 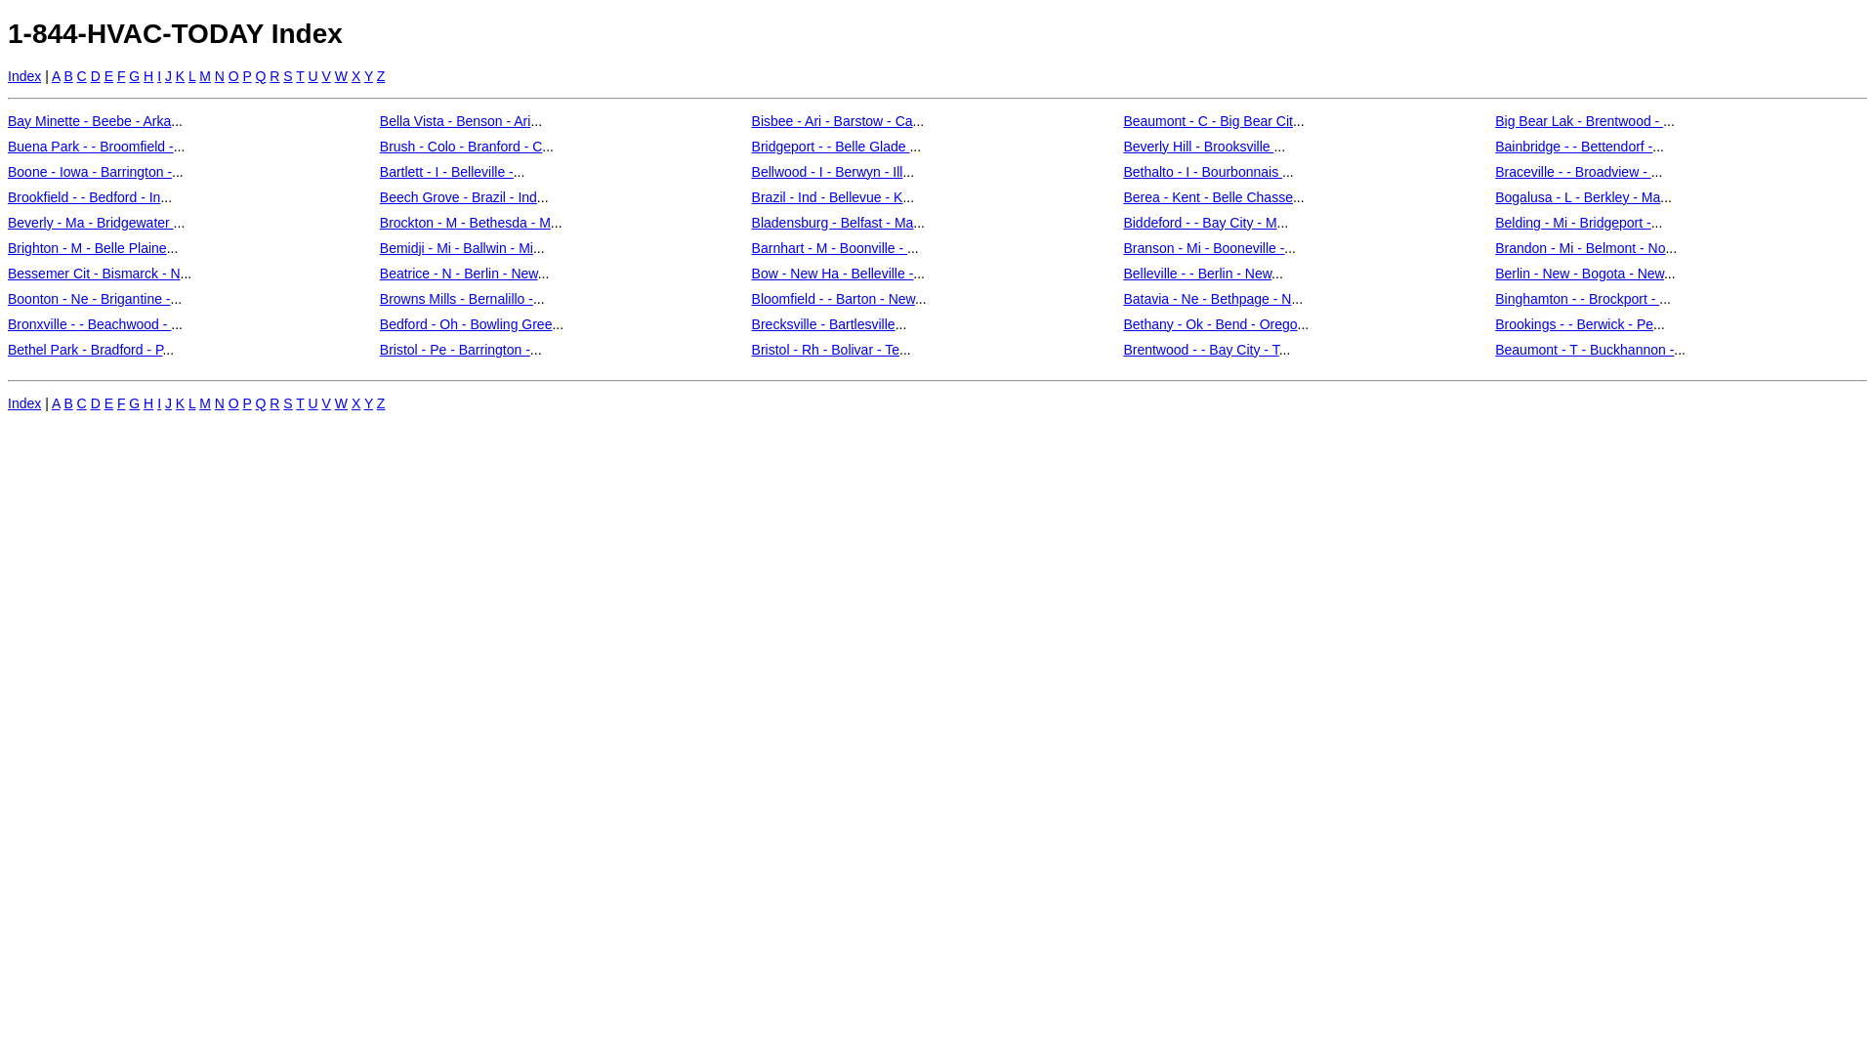 What do you see at coordinates (262, 76) in the screenshot?
I see `Q` at bounding box center [262, 76].